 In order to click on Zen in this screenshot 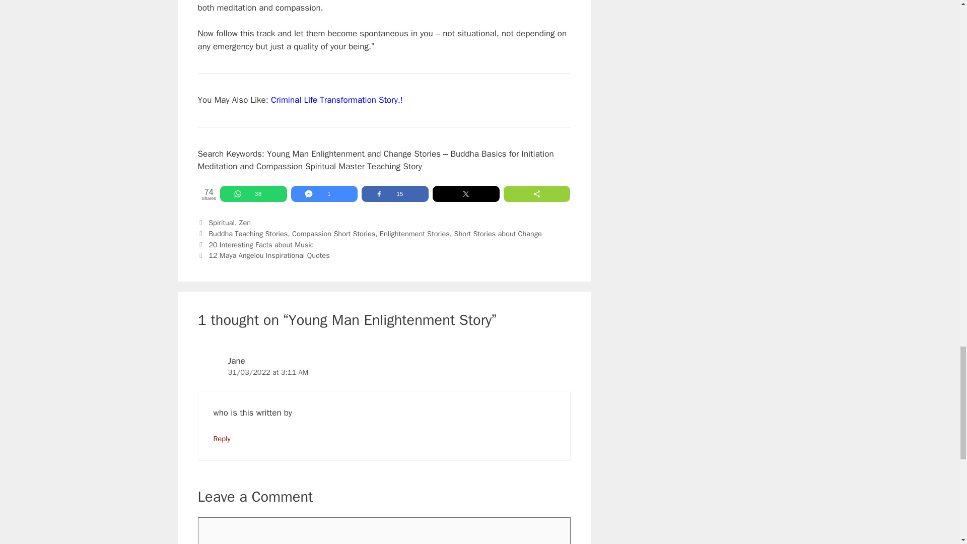, I will do `click(245, 223)`.